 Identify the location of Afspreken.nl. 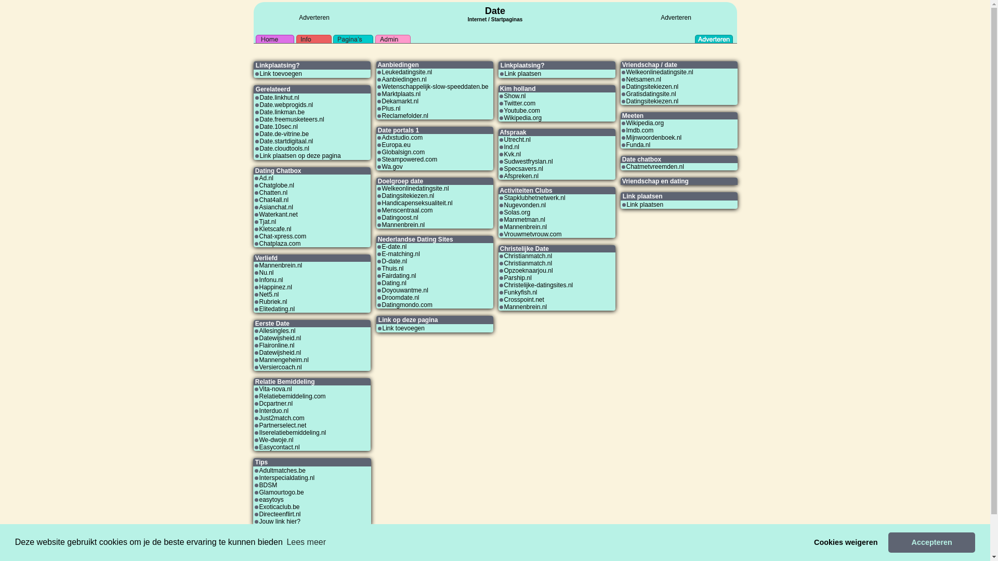
(522, 176).